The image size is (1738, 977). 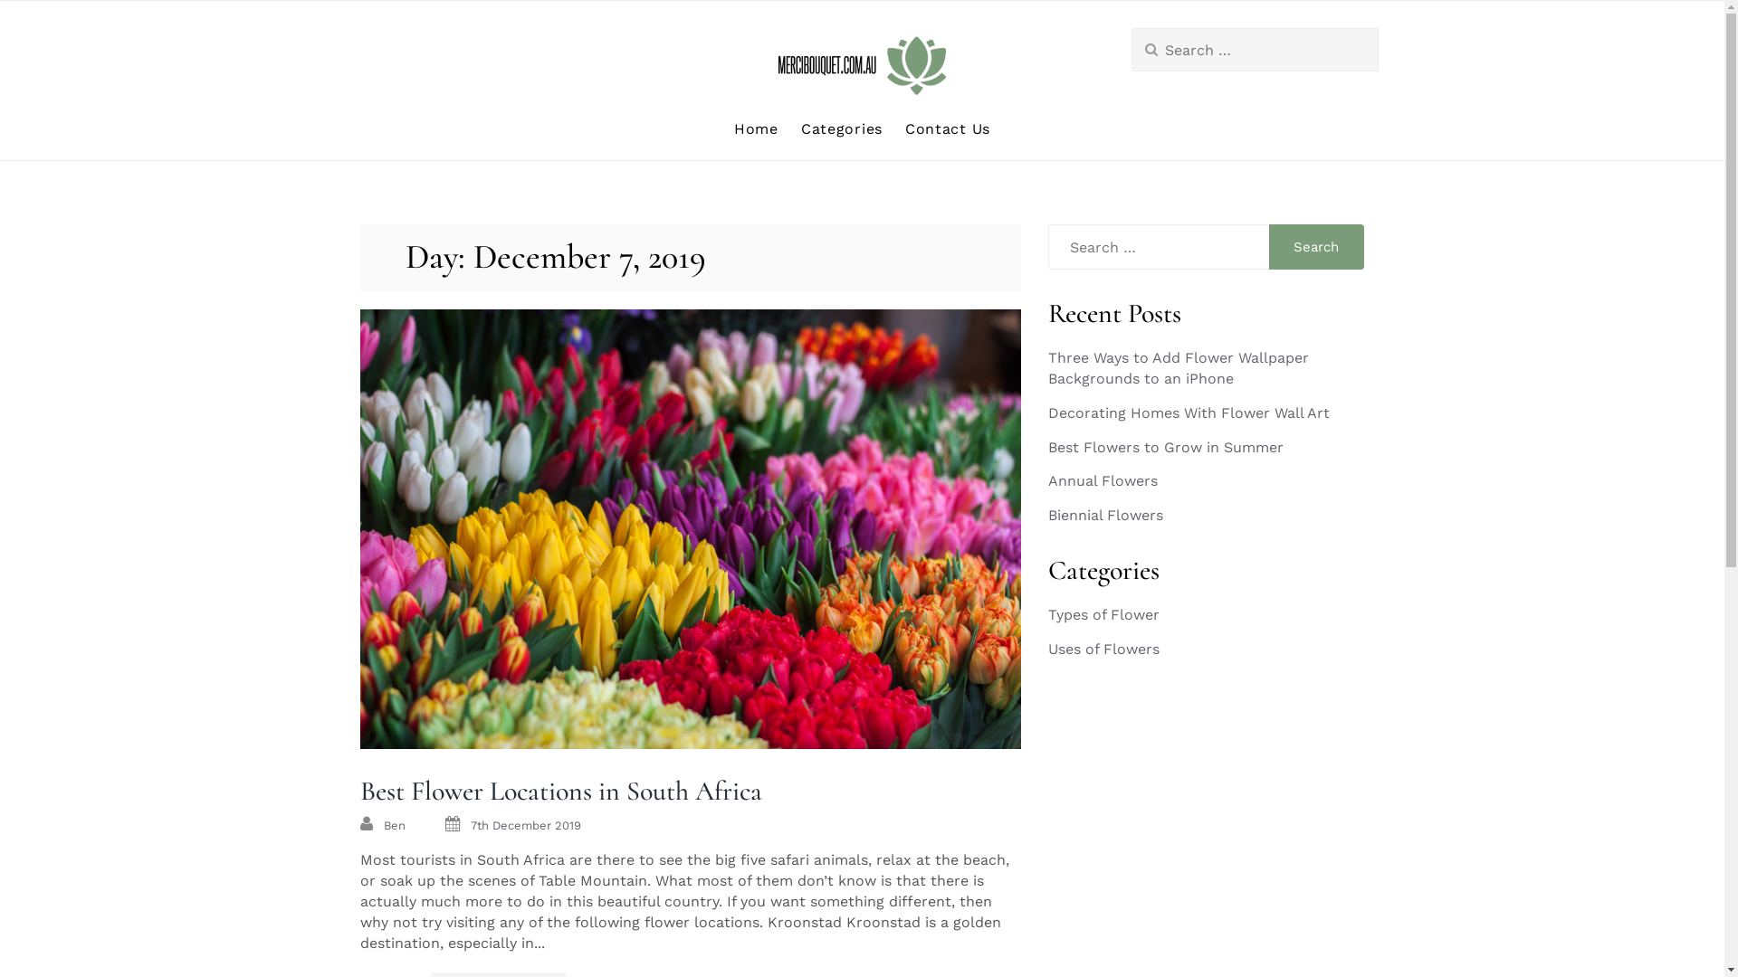 What do you see at coordinates (1316, 247) in the screenshot?
I see `Search` at bounding box center [1316, 247].